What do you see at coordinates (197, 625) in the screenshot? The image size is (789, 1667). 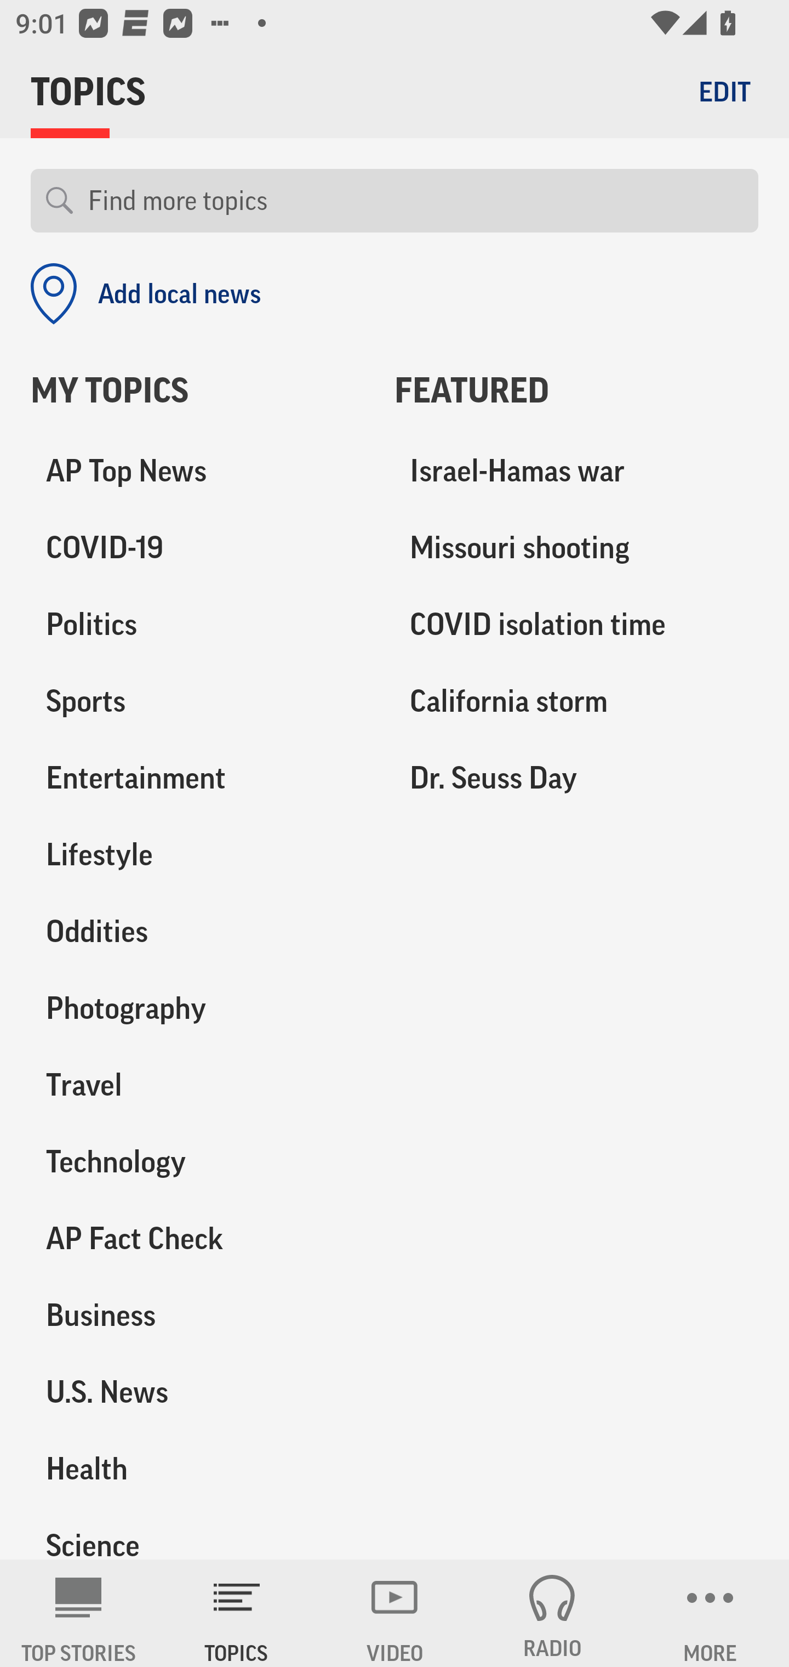 I see `Politics` at bounding box center [197, 625].